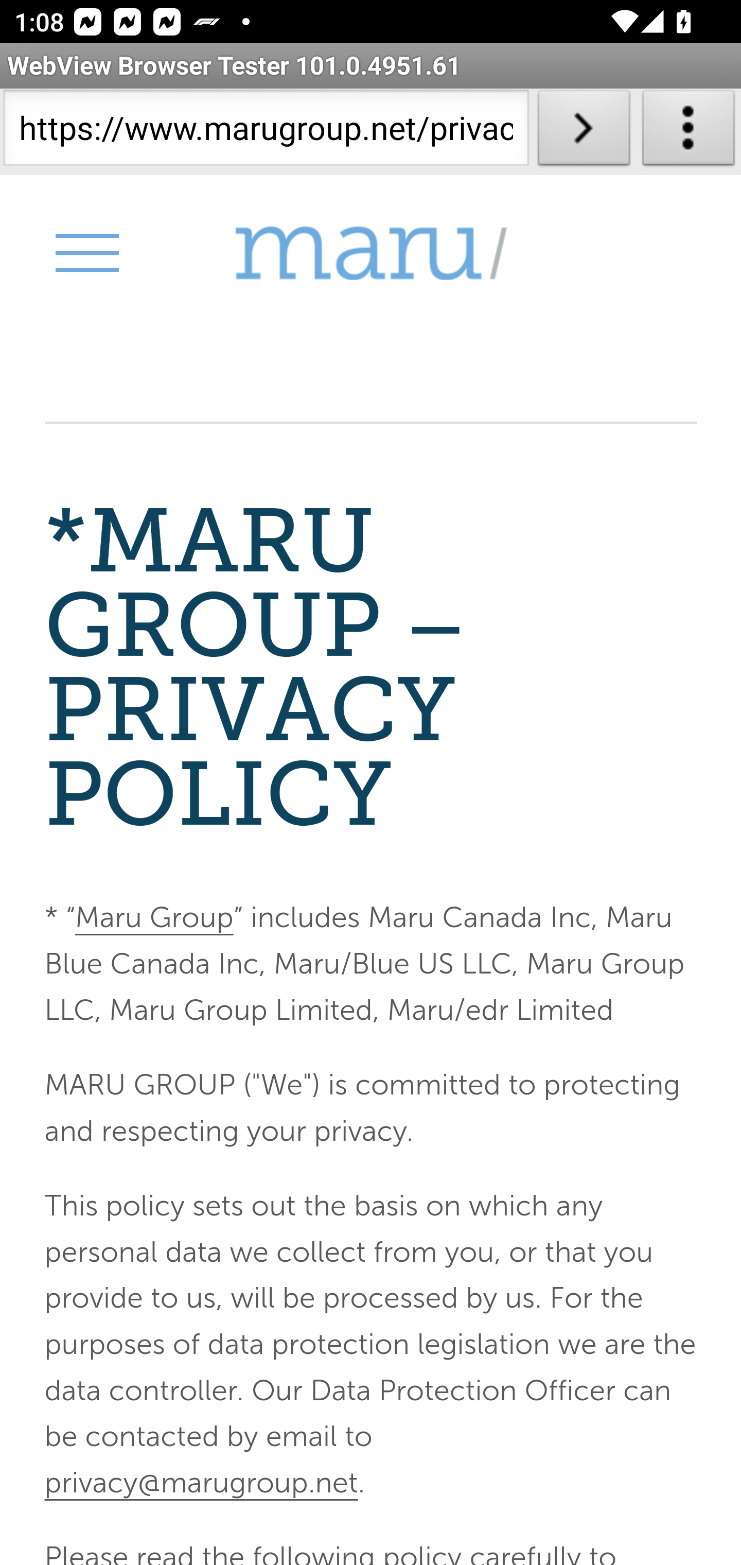  Describe the element at coordinates (86, 252) in the screenshot. I see `Open Menu` at that location.